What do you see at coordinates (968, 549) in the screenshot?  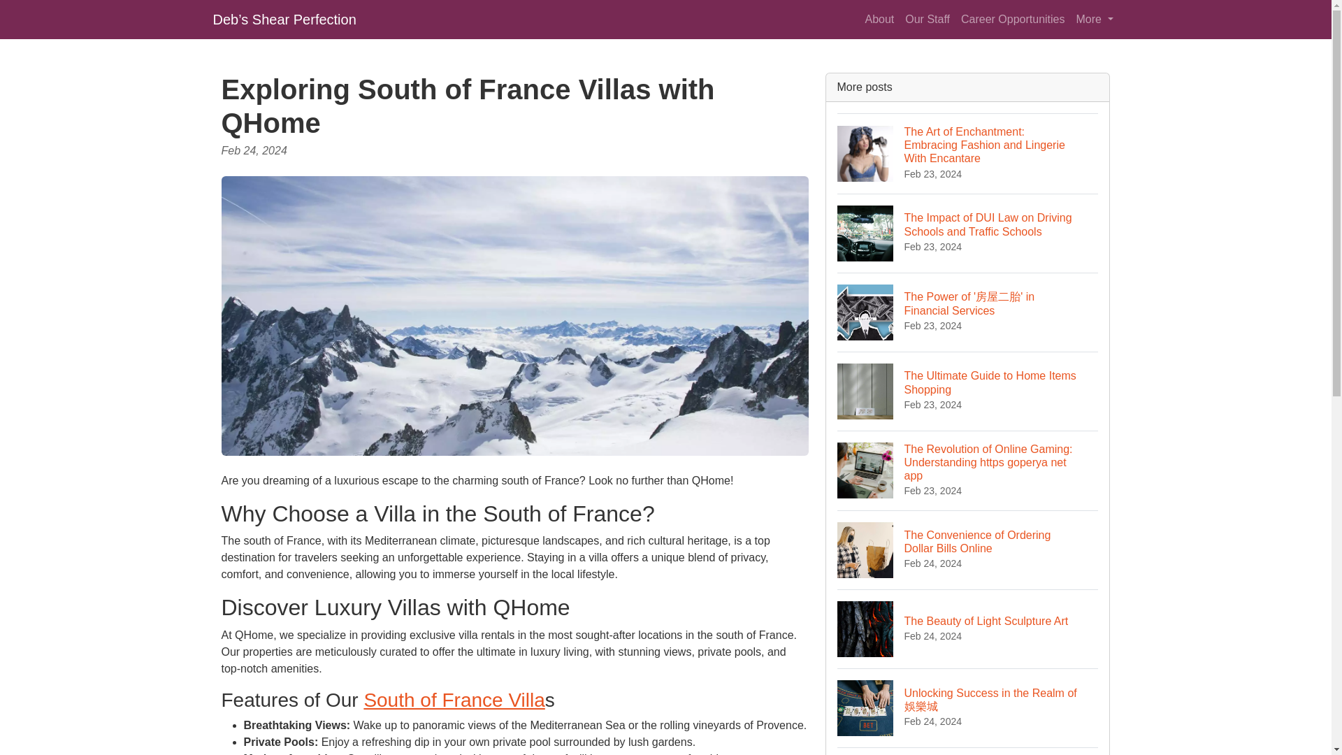 I see `About` at bounding box center [968, 549].